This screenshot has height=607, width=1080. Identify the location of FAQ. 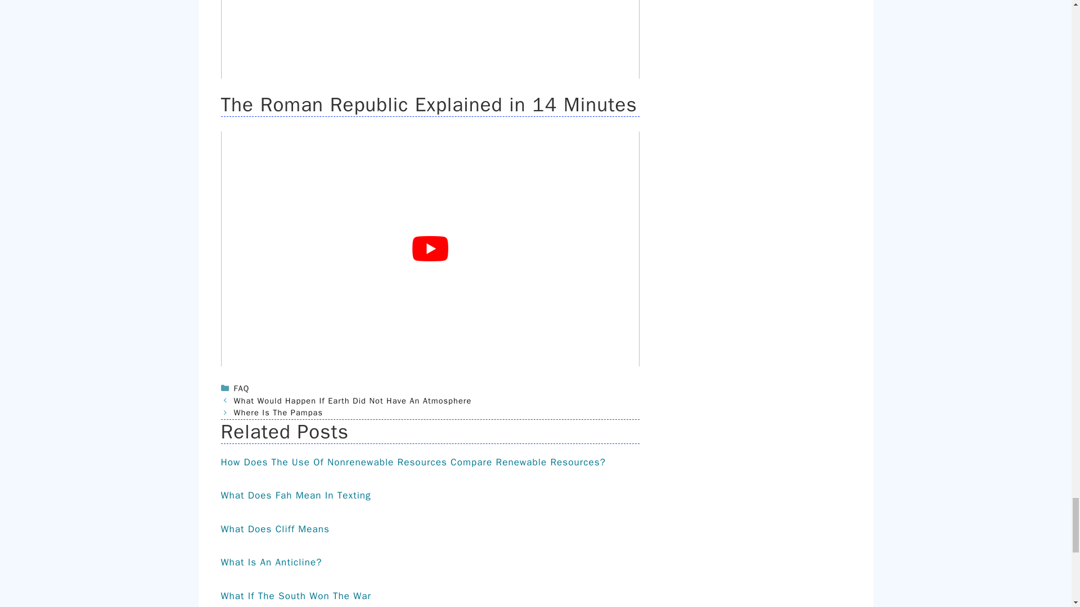
(242, 388).